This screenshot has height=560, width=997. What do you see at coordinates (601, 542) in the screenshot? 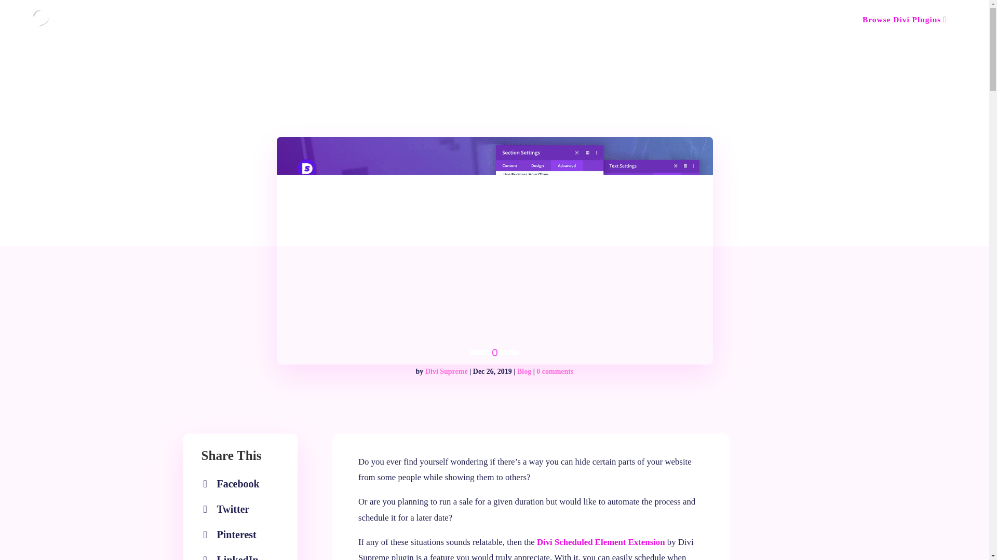
I see `About` at bounding box center [601, 542].